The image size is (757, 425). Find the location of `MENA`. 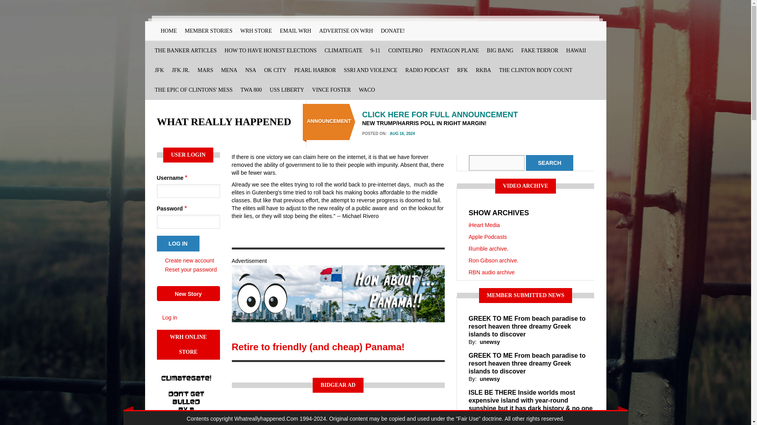

MENA is located at coordinates (229, 70).